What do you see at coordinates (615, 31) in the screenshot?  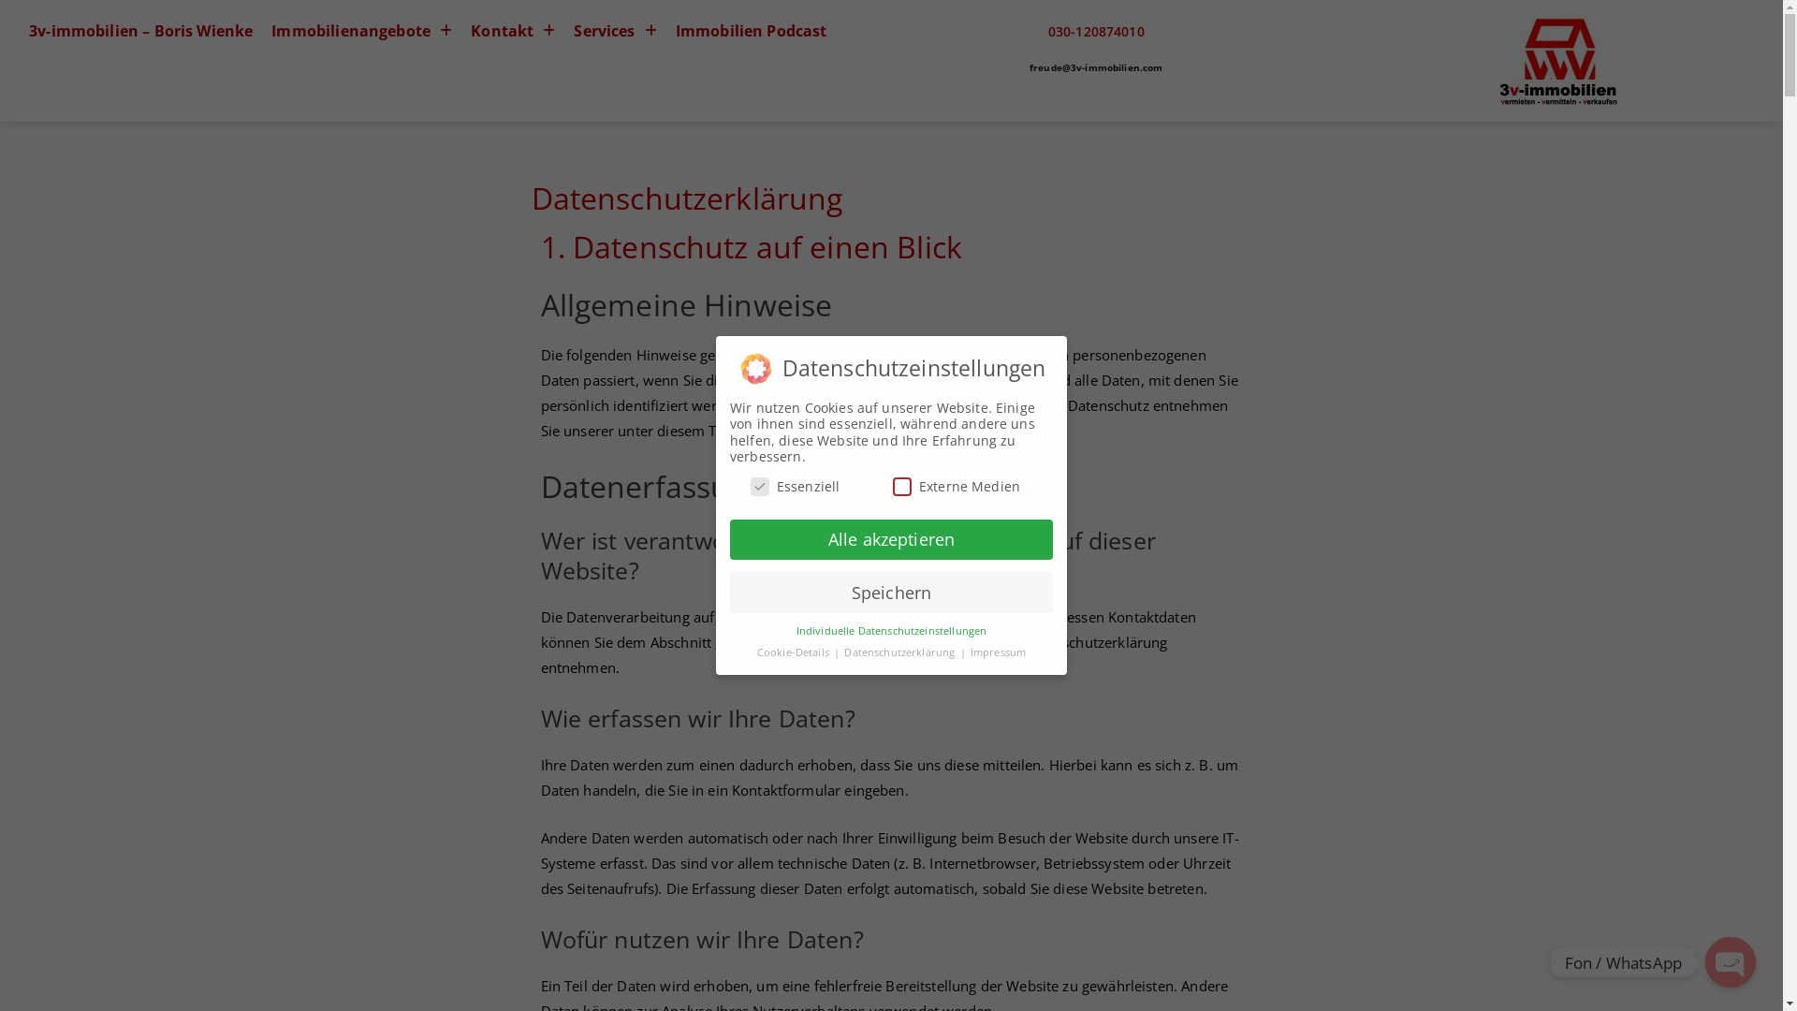 I see `Services` at bounding box center [615, 31].